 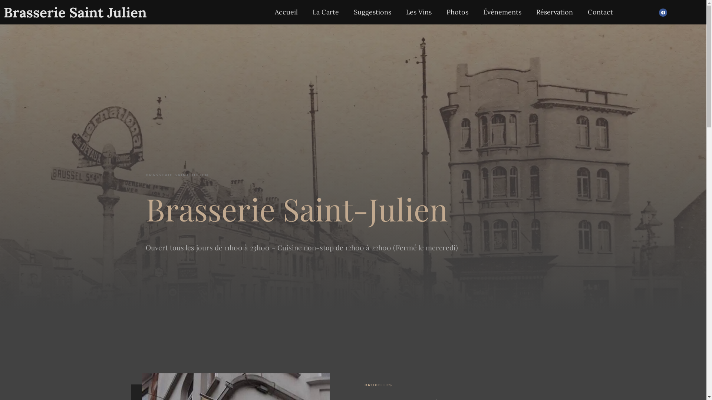 What do you see at coordinates (75, 13) in the screenshot?
I see `Brasserie Saint Julien` at bounding box center [75, 13].